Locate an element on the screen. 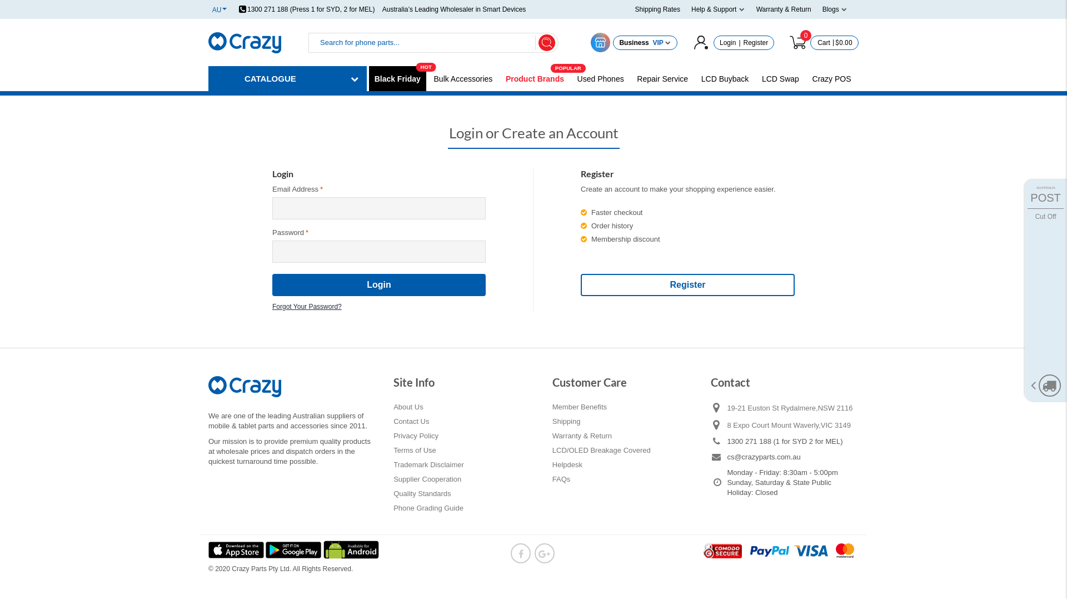 The image size is (1067, 600). Password is located at coordinates (379, 252).